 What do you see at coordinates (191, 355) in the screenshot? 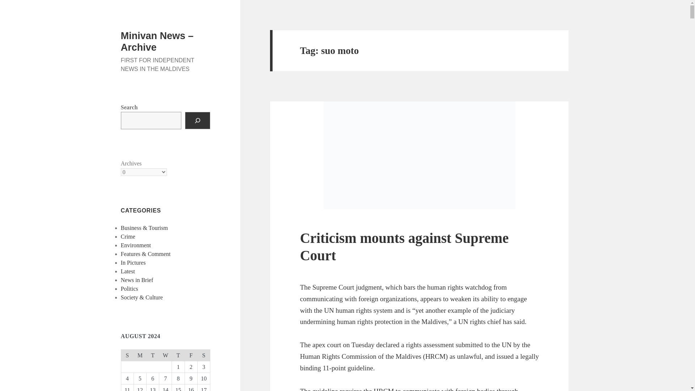
I see `Friday` at bounding box center [191, 355].